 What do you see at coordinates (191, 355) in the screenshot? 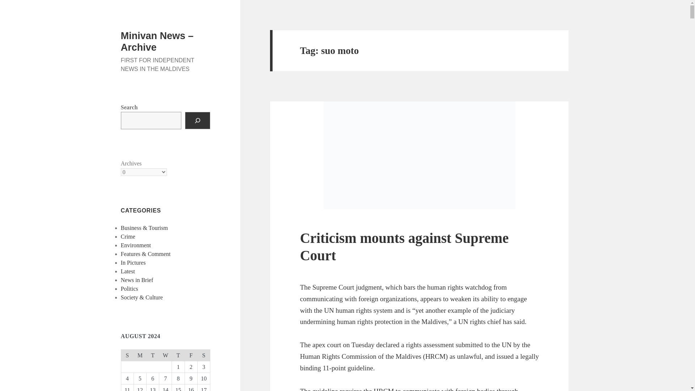
I see `Friday` at bounding box center [191, 355].